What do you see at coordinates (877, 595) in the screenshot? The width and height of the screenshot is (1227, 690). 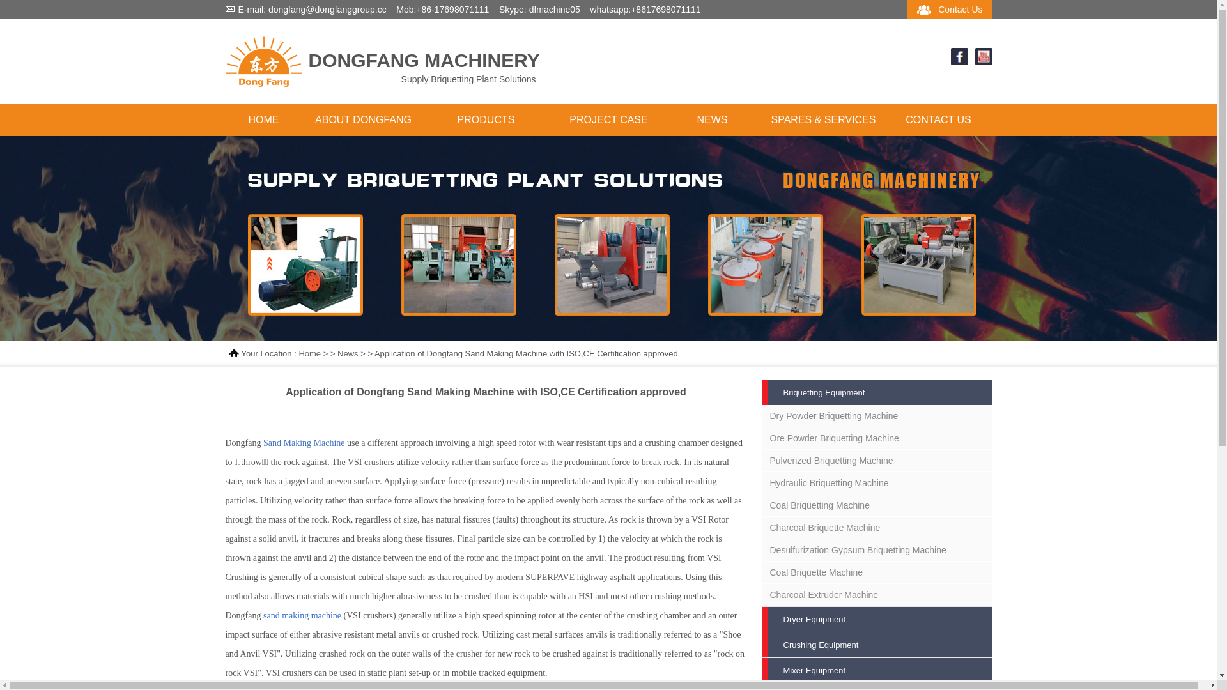 I see `Charcoal Extruder Machine` at bounding box center [877, 595].